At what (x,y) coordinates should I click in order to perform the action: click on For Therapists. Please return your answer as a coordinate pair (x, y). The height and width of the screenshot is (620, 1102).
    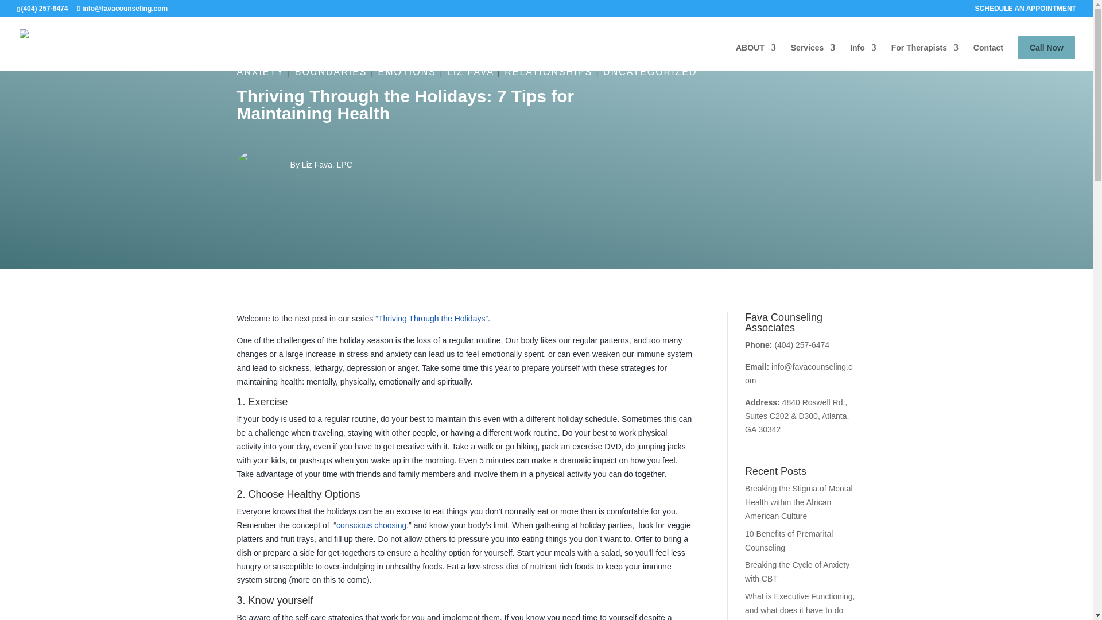
    Looking at the image, I should click on (925, 57).